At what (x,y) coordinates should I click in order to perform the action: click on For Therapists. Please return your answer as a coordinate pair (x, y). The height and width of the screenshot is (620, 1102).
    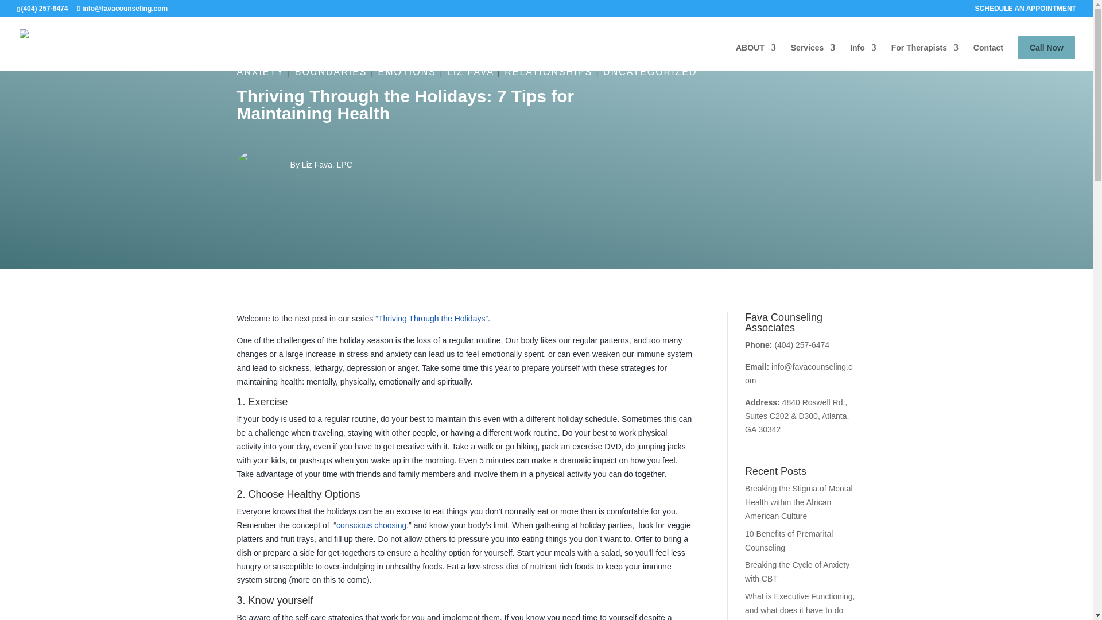
    Looking at the image, I should click on (925, 57).